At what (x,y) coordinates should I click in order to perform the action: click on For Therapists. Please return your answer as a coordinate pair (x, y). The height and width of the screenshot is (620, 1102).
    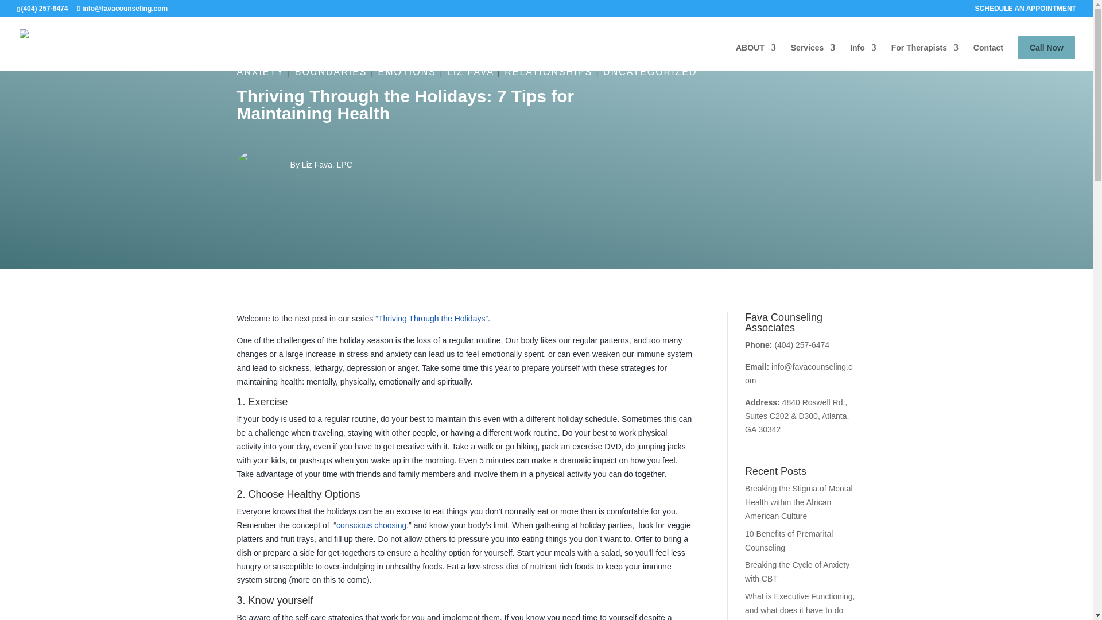
    Looking at the image, I should click on (925, 57).